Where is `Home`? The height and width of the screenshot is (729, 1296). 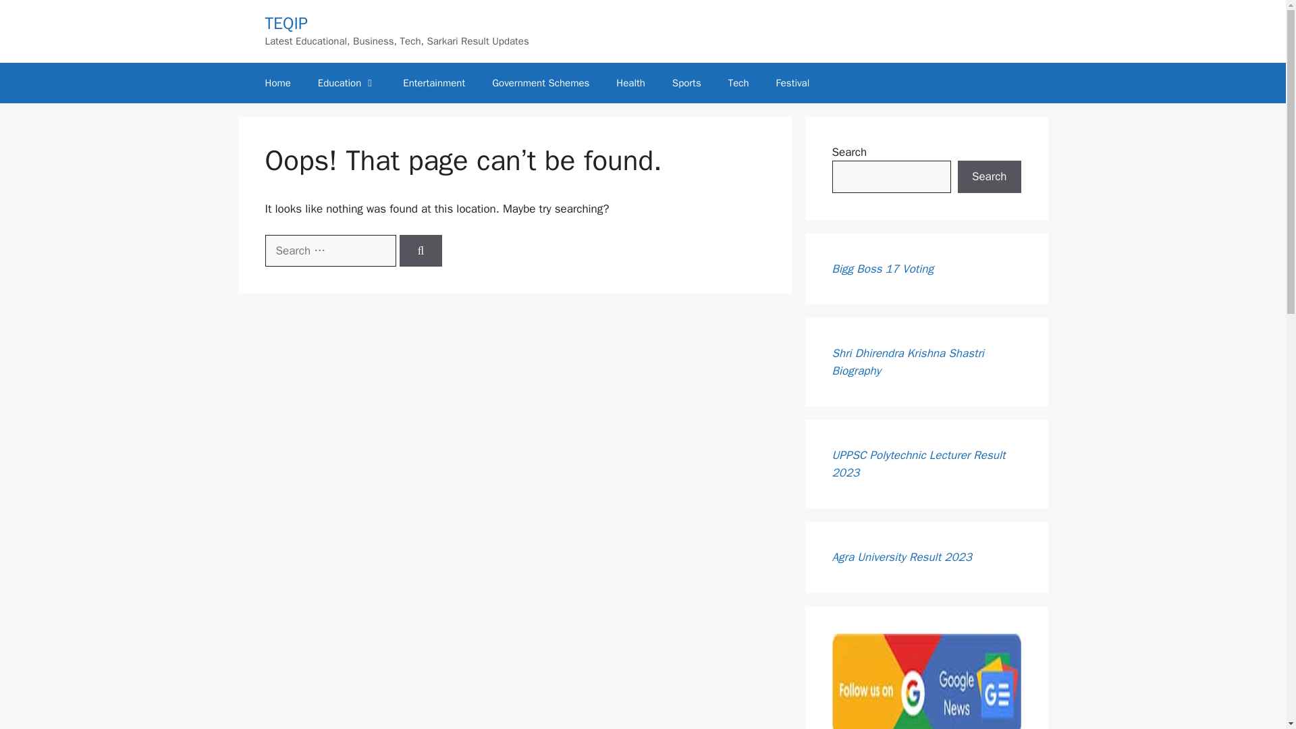 Home is located at coordinates (277, 82).